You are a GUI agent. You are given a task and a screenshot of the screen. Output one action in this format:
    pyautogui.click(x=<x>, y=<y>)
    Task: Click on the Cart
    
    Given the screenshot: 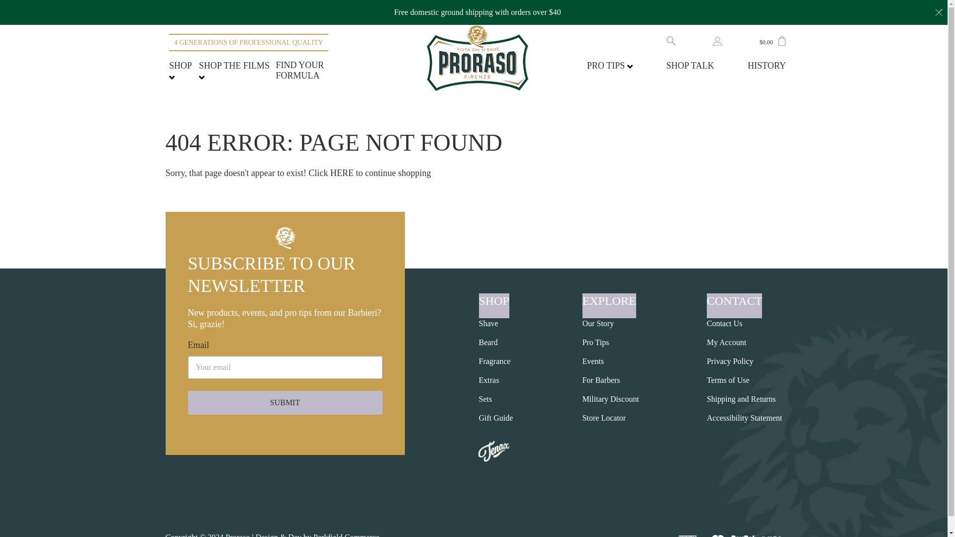 What is the action you would take?
    pyautogui.click(x=782, y=41)
    